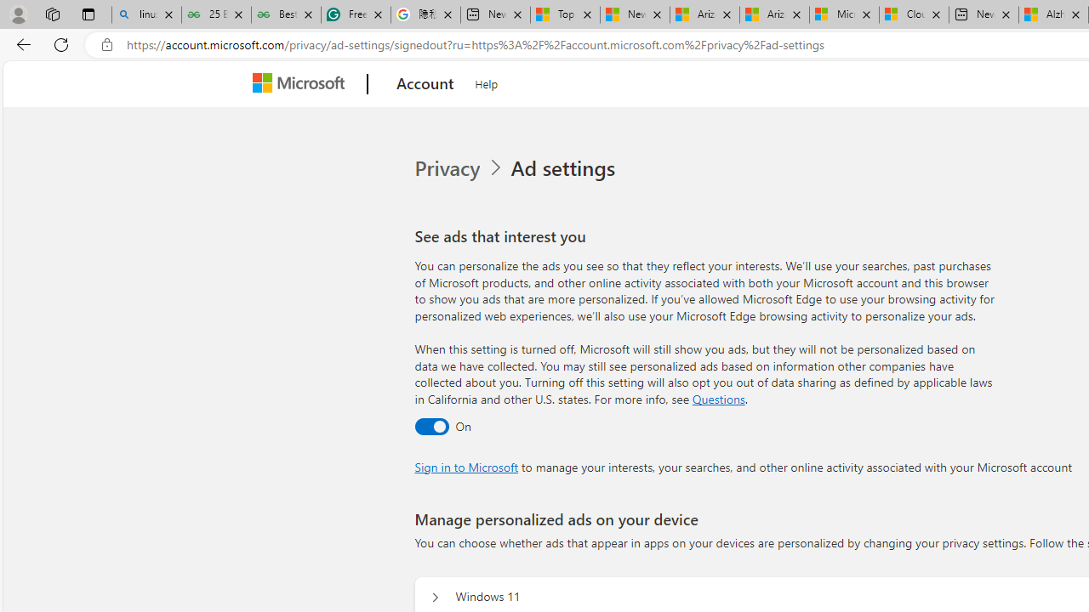 The image size is (1089, 612). Describe the element at coordinates (435, 597) in the screenshot. I see `Manage personalized ads on your device Windows 11` at that location.